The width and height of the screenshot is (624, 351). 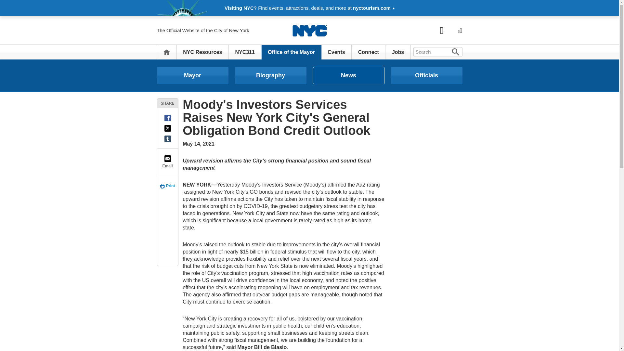 I want to click on NYC Resources, so click(x=202, y=52).